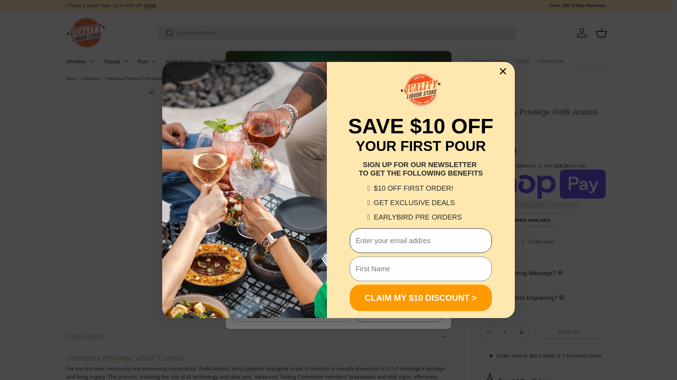 This screenshot has width=677, height=380. What do you see at coordinates (81, 61) in the screenshot?
I see `Tequila` at bounding box center [81, 61].